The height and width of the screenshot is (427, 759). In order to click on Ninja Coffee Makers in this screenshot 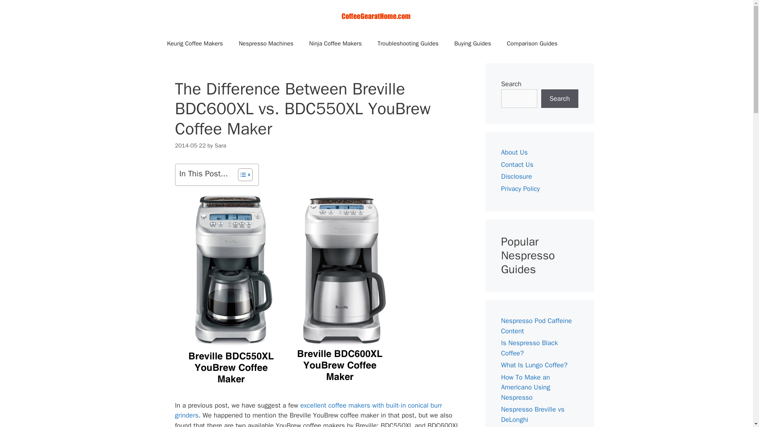, I will do `click(335, 43)`.